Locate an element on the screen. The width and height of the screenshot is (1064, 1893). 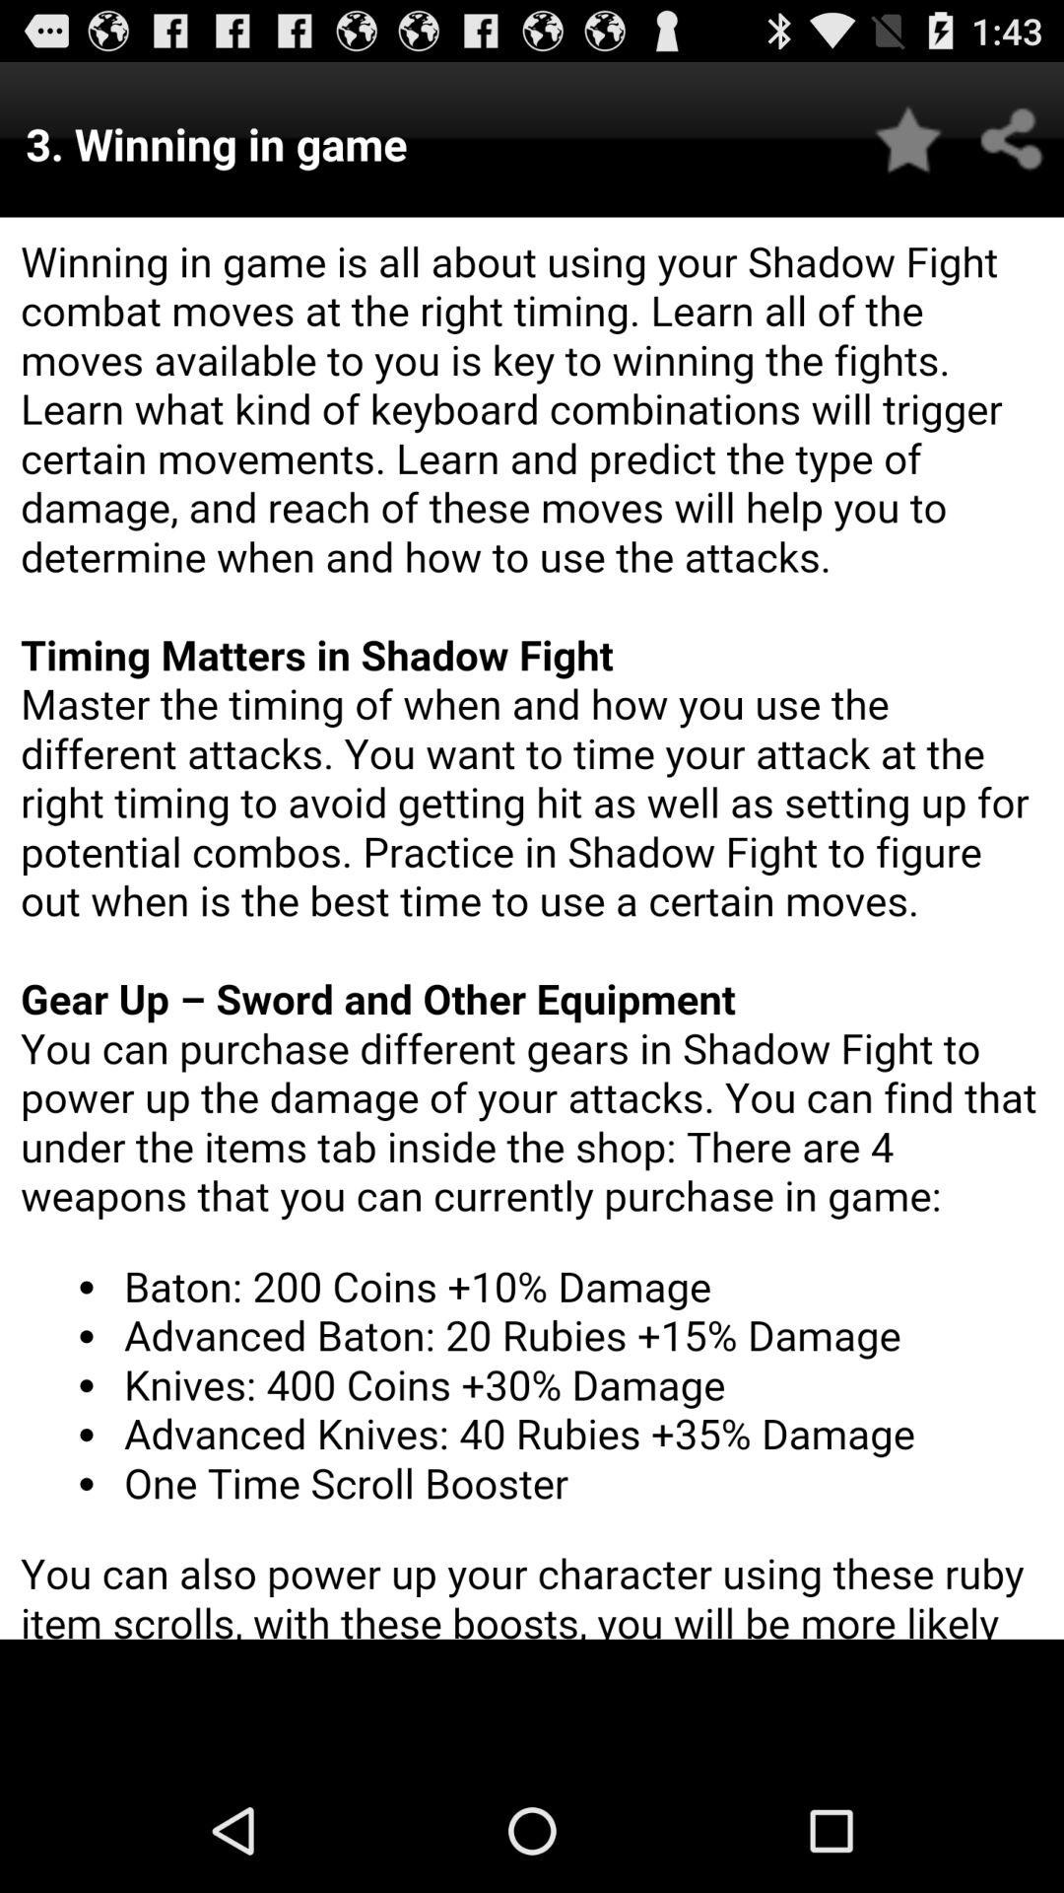
favorite article is located at coordinates (908, 140).